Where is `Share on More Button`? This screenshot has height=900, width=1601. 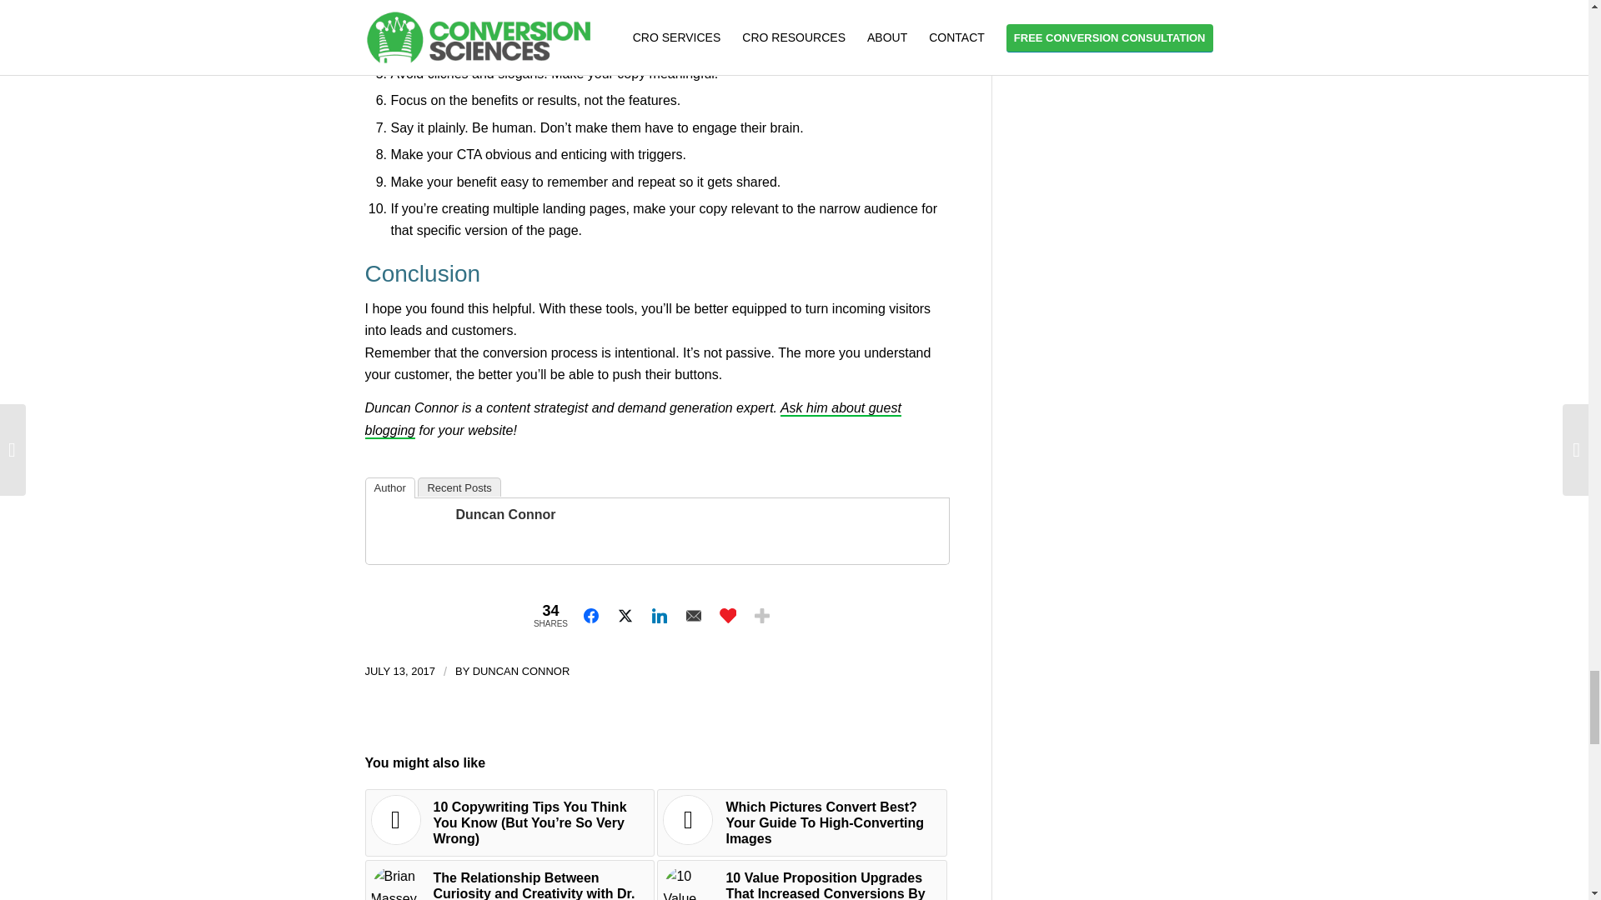
Share on More Button is located at coordinates (762, 616).